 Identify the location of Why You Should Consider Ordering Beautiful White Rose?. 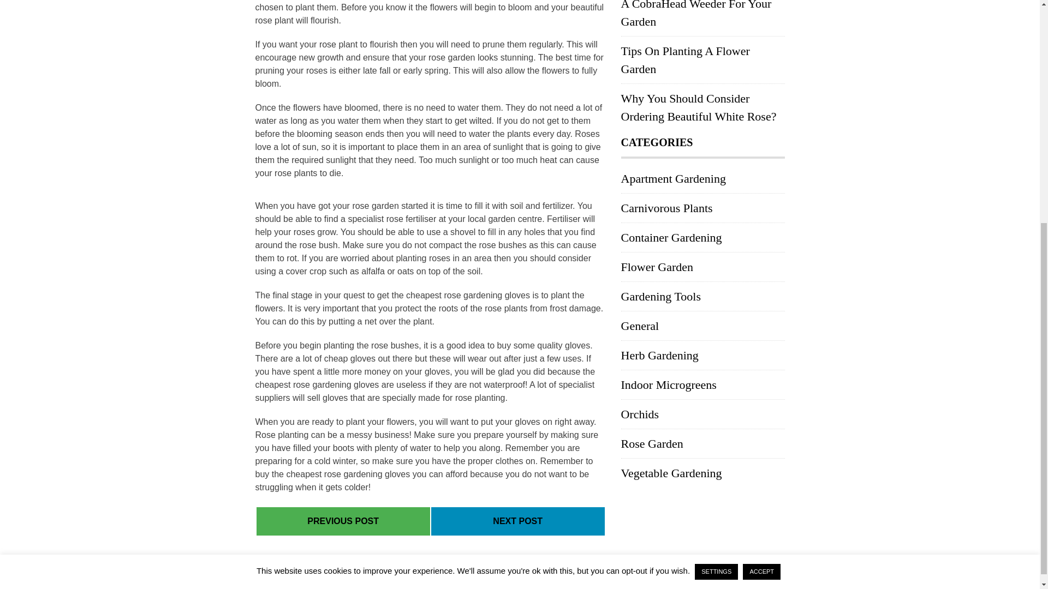
(699, 107).